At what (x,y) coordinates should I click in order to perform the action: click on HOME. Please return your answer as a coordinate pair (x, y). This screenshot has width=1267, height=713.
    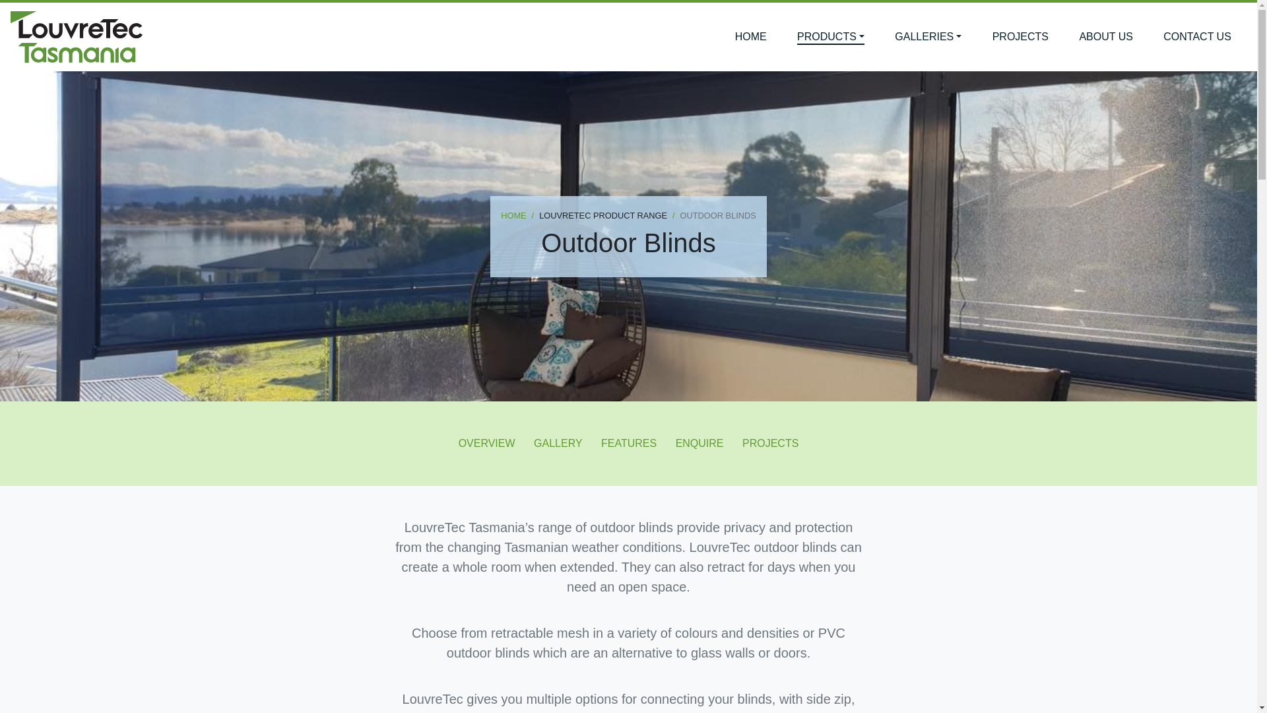
    Looking at the image, I should click on (513, 215).